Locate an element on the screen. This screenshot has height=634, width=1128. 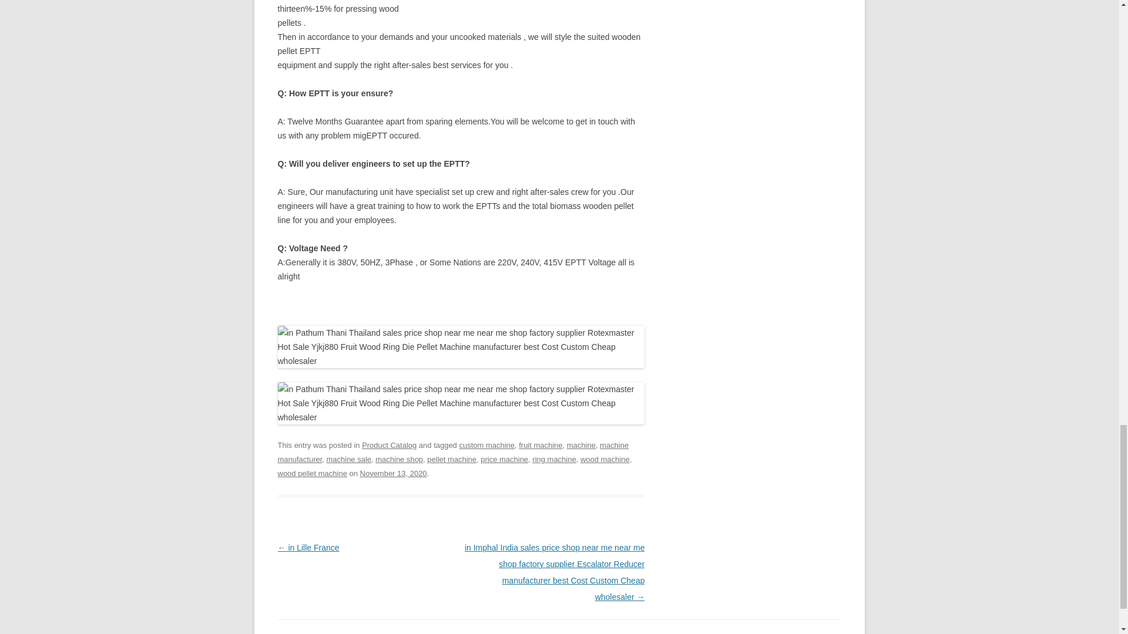
custom machine is located at coordinates (486, 445).